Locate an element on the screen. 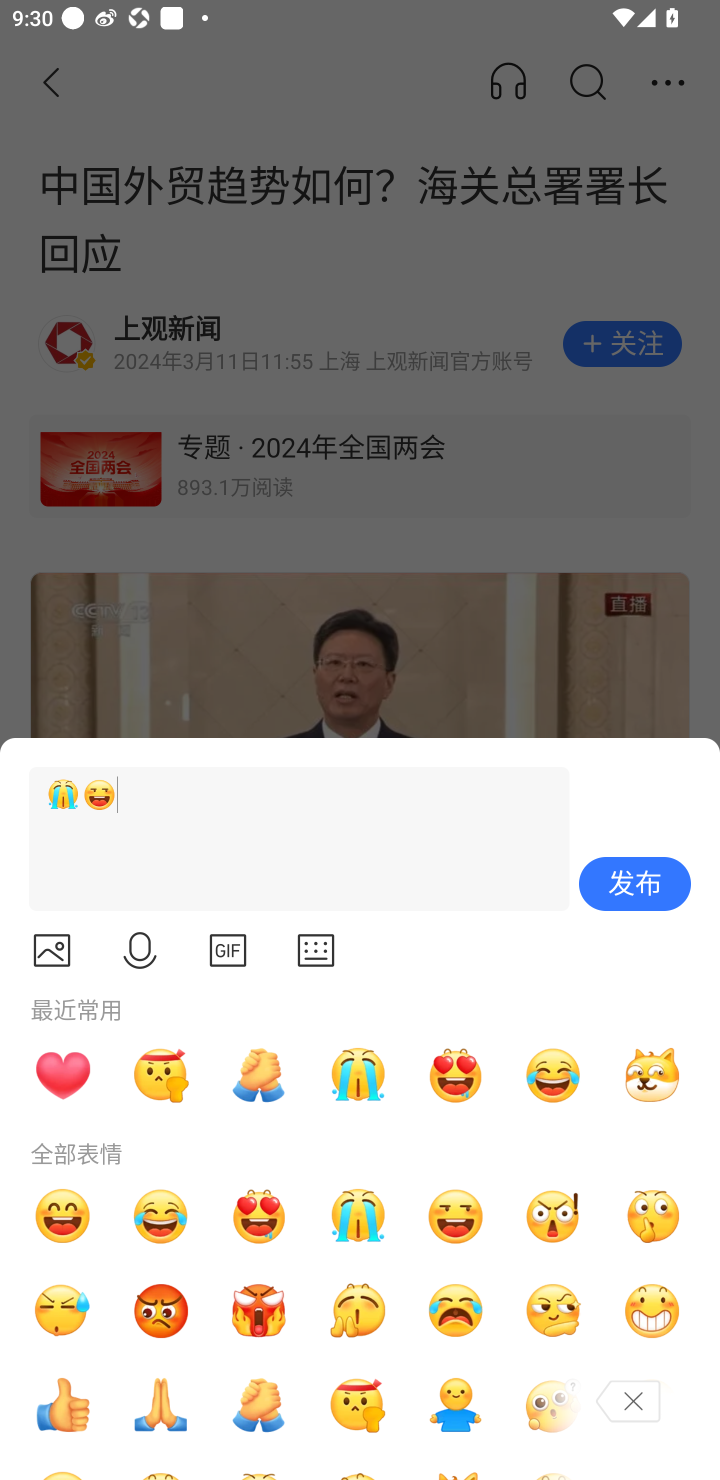   is located at coordinates (51, 950).